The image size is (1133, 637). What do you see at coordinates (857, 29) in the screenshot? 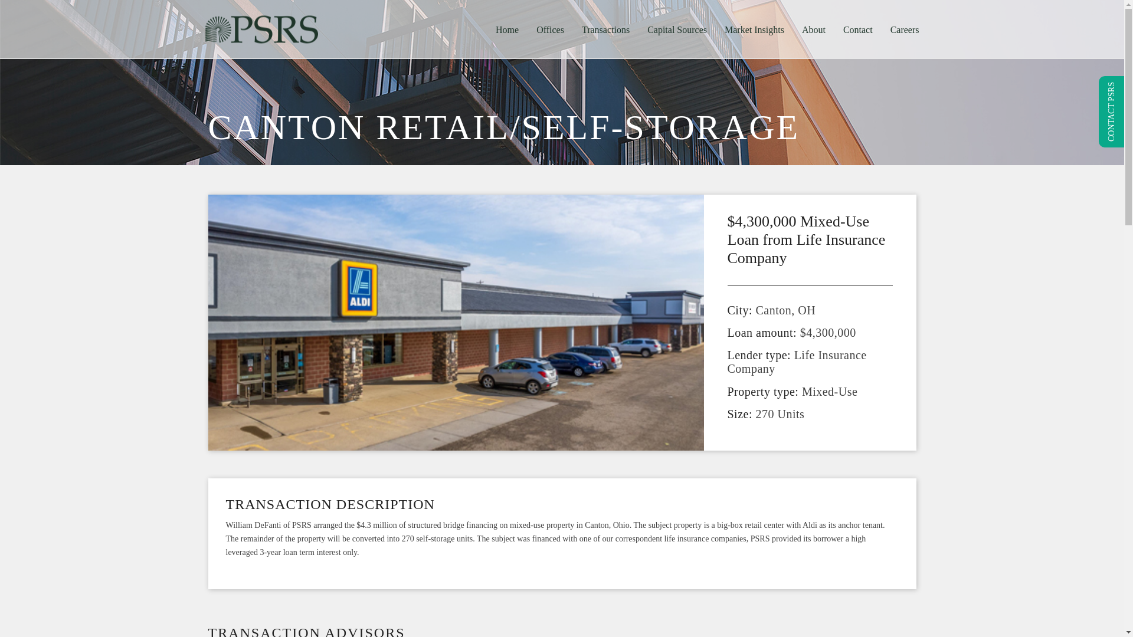
I see `Contact` at bounding box center [857, 29].